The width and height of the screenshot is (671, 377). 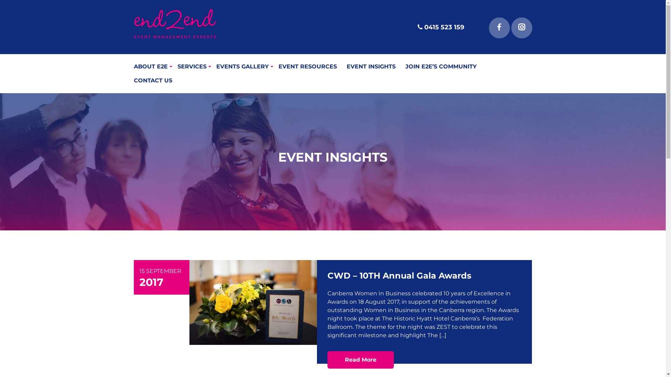 I want to click on 0415 523 159, so click(x=440, y=25).